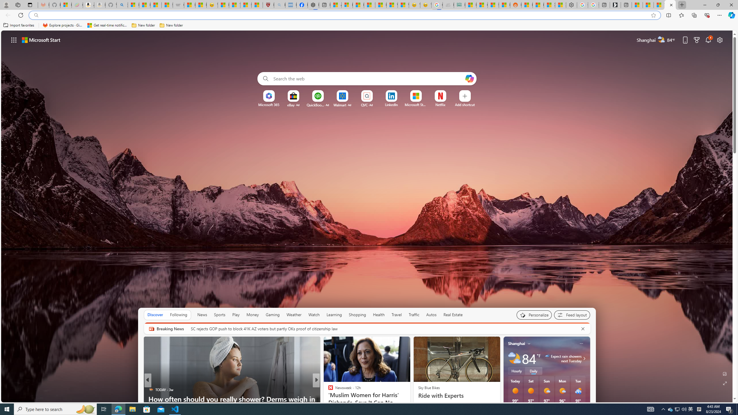 Image resolution: width=738 pixels, height=415 pixels. I want to click on Real Estate, so click(453, 315).